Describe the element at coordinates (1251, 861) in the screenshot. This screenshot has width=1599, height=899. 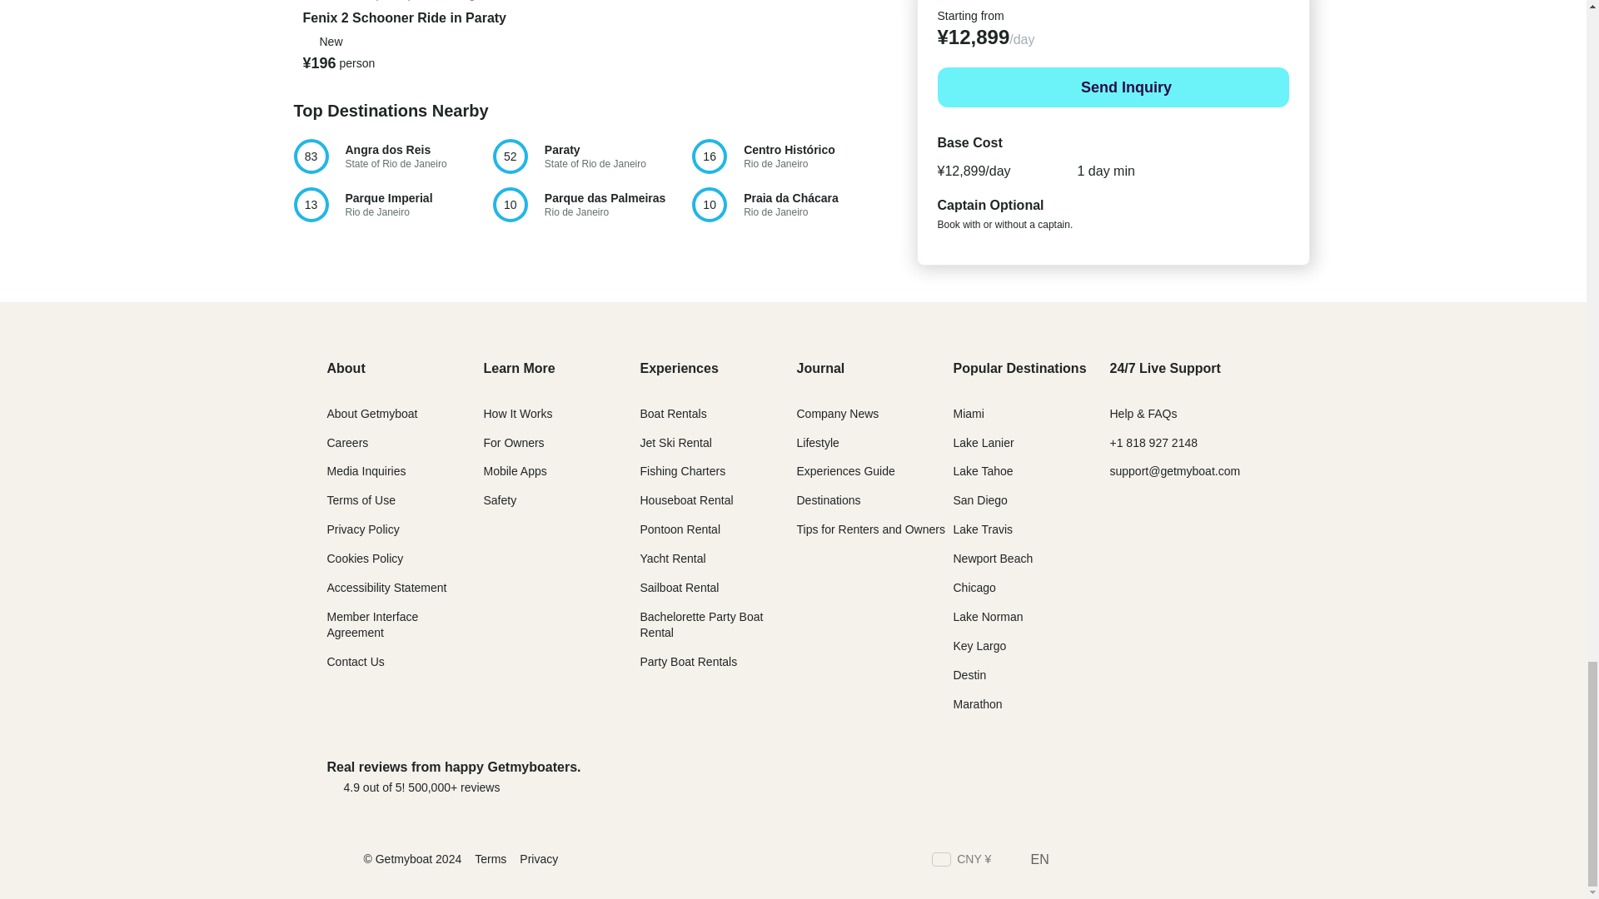
I see `Facebook` at that location.